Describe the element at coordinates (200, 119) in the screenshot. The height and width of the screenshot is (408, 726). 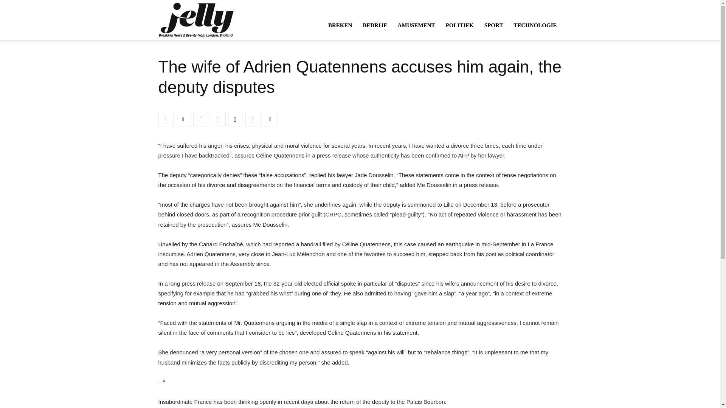
I see `Tumblr` at that location.